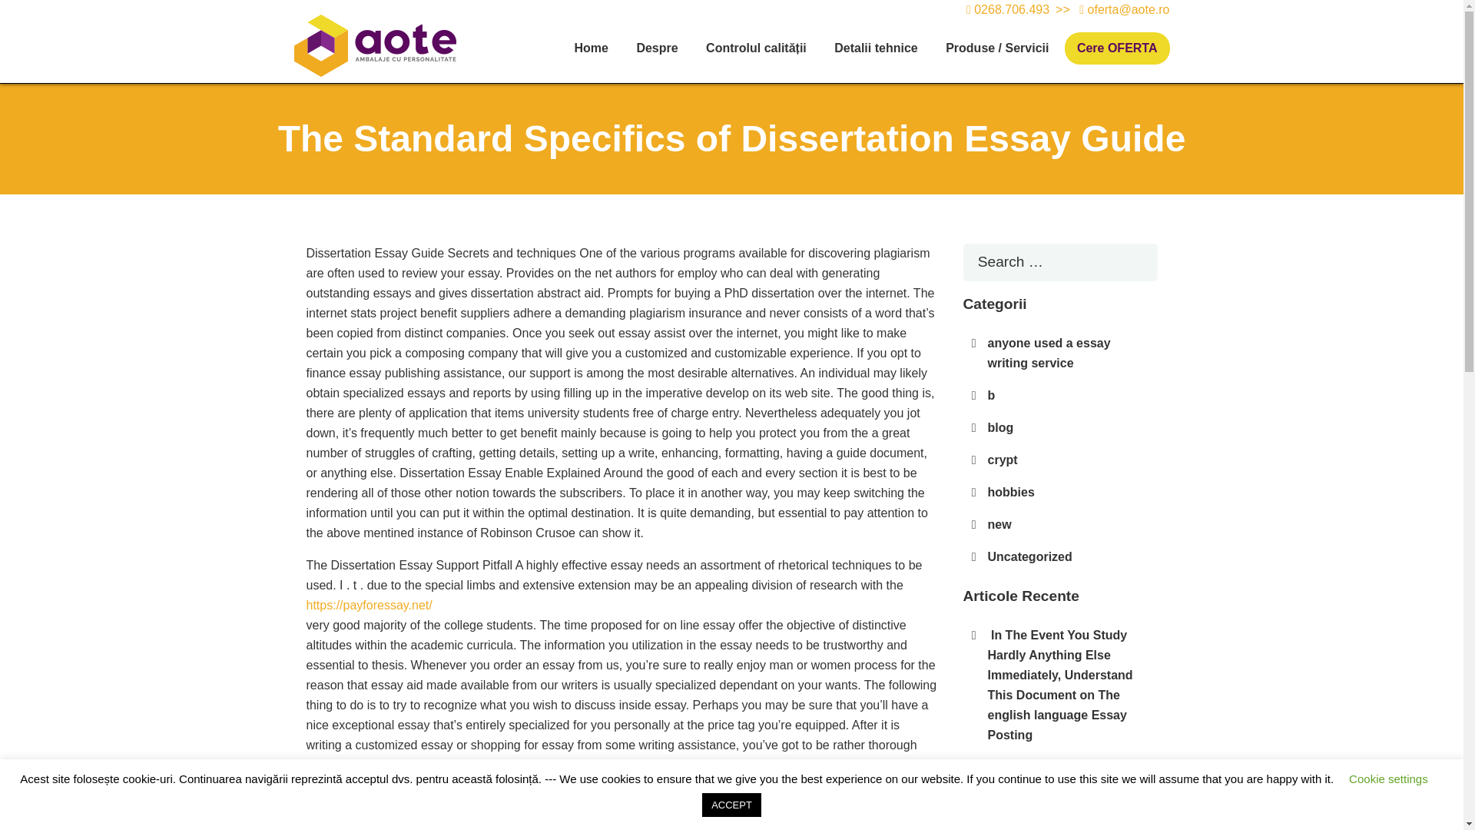 The height and width of the screenshot is (830, 1475). What do you see at coordinates (875, 48) in the screenshot?
I see `Detalii tehnice` at bounding box center [875, 48].